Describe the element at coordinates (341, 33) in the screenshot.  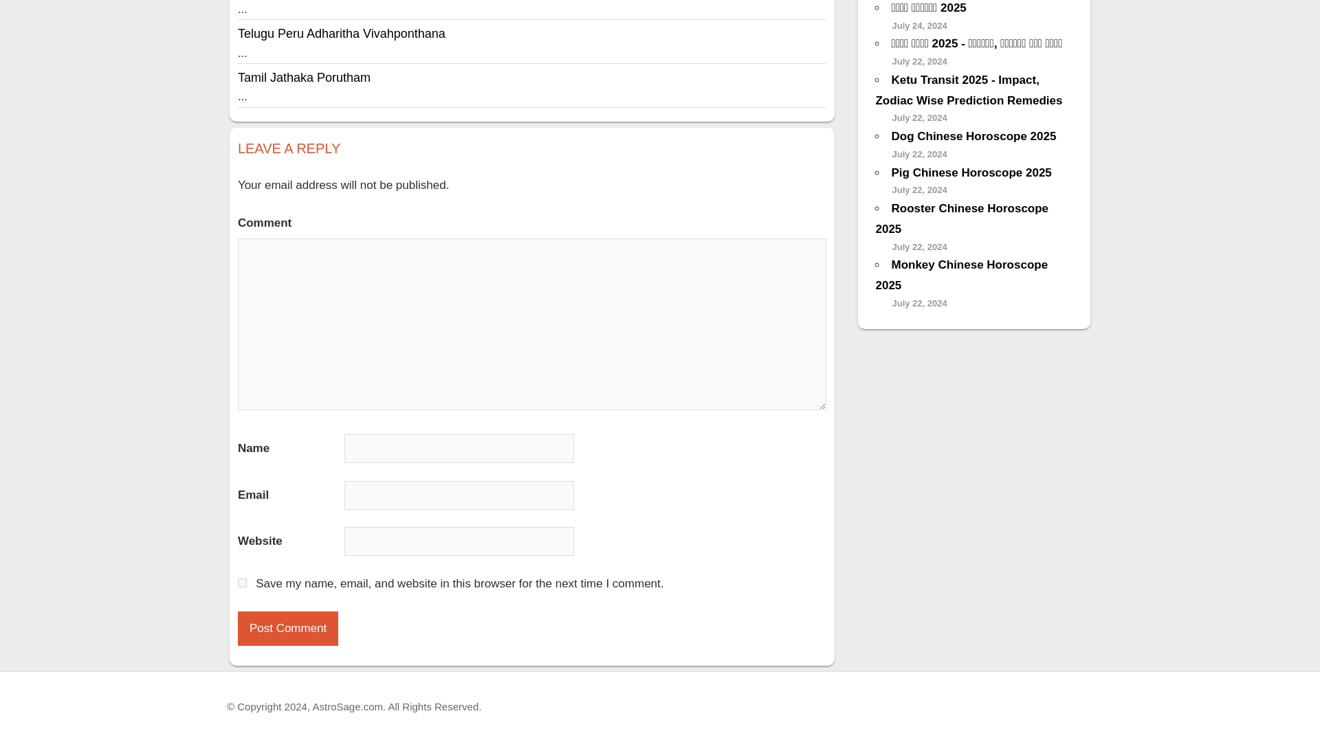
I see `Telugu Peru Adharitha Vivahponthana` at that location.